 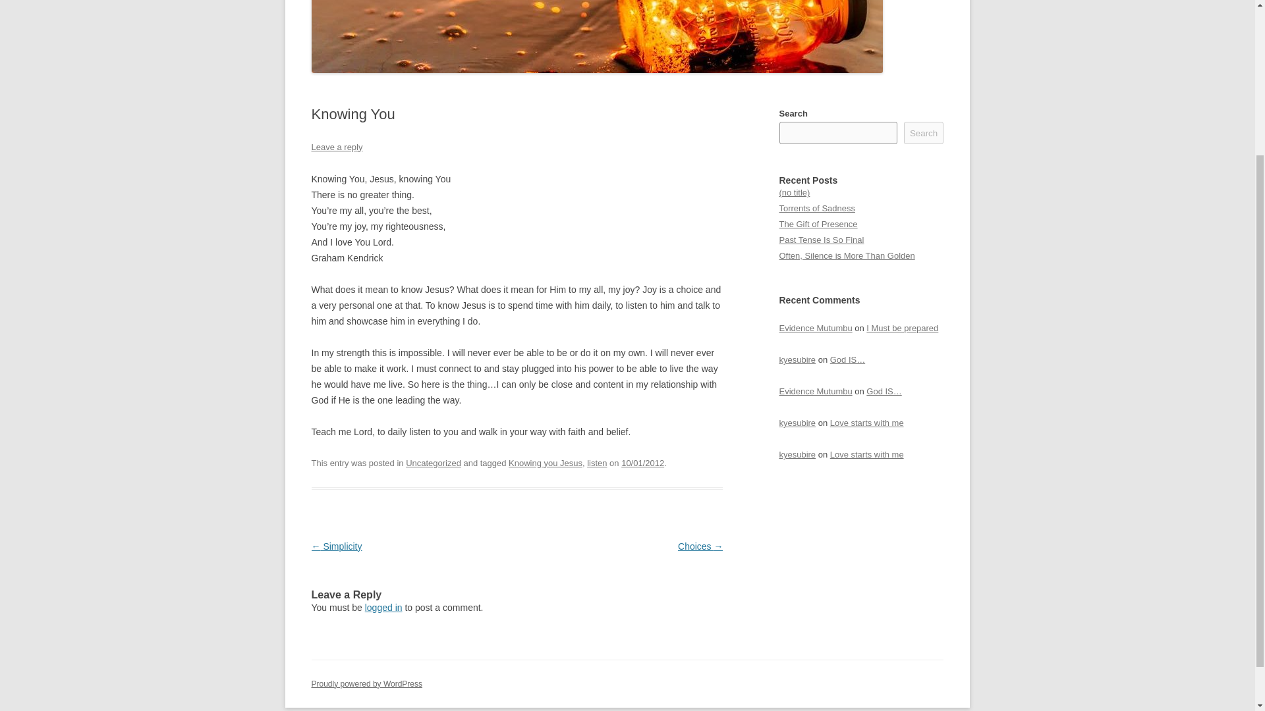 What do you see at coordinates (815, 328) in the screenshot?
I see `Evidence Mutumbu` at bounding box center [815, 328].